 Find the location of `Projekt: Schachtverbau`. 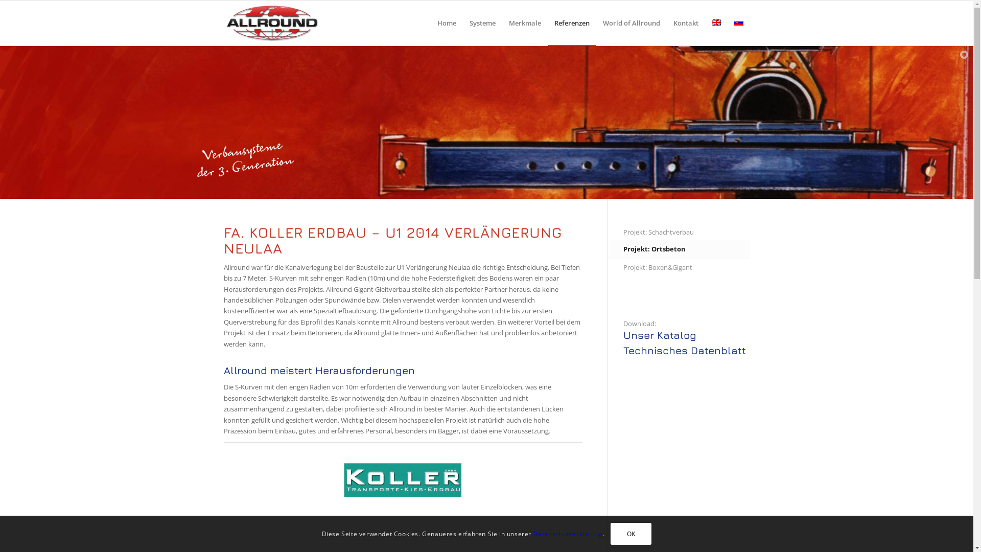

Projekt: Schachtverbau is located at coordinates (687, 233).